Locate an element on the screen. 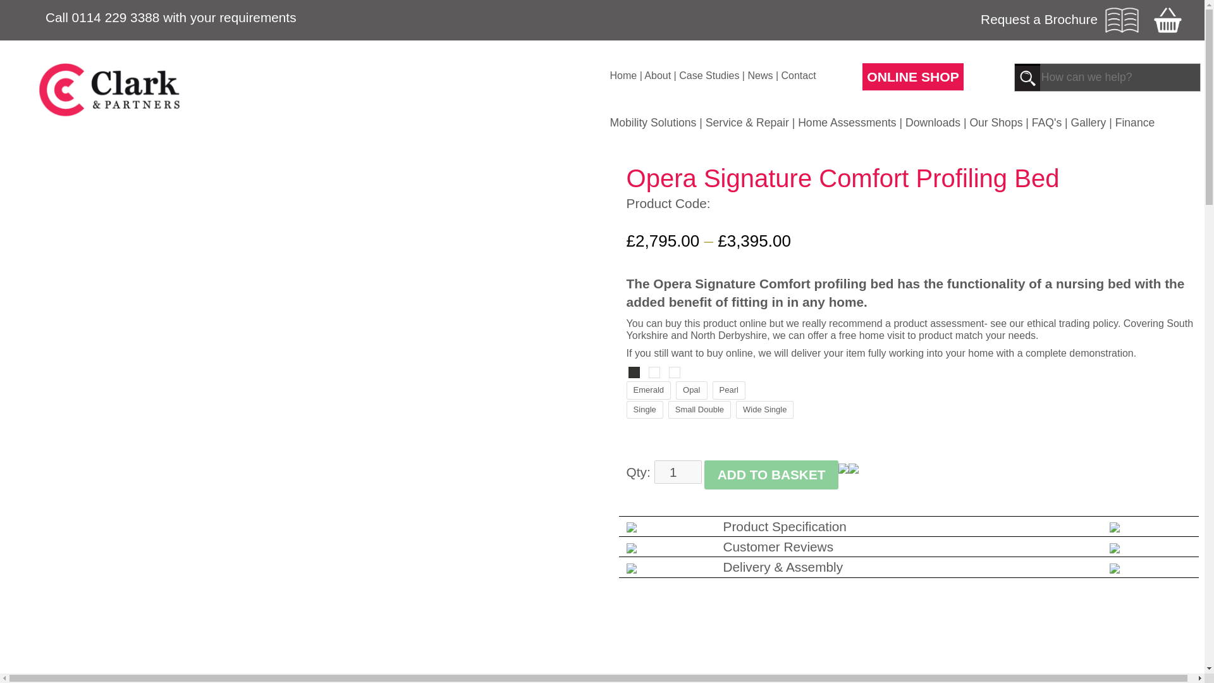  Contact is located at coordinates (799, 76).